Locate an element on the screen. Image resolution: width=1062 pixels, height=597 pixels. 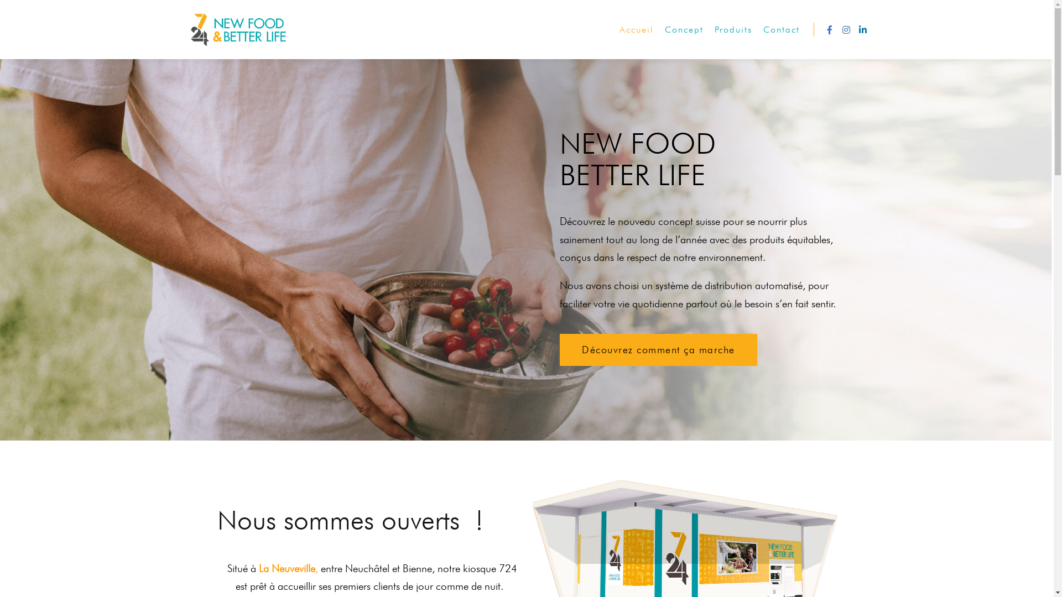
Concept is located at coordinates (684, 30).